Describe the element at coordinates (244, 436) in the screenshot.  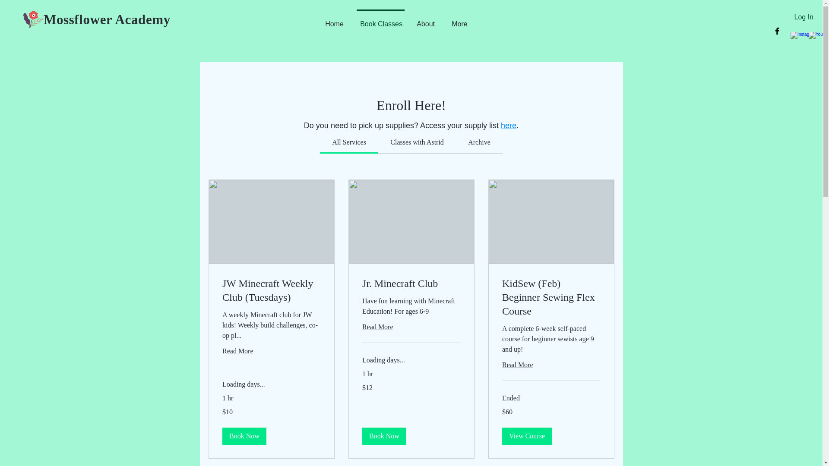
I see `Book Now` at that location.